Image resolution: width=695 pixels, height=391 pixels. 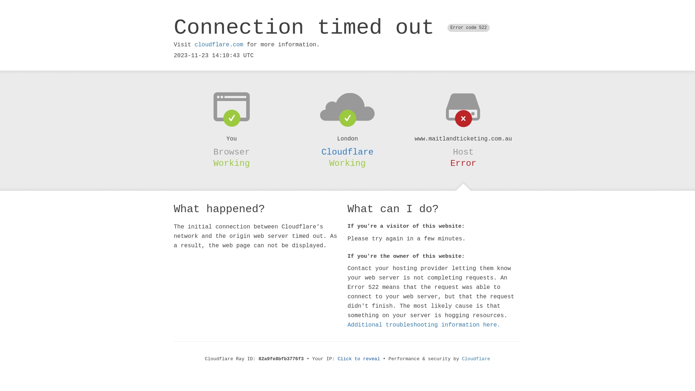 I want to click on Cloudflare, so click(x=476, y=359).